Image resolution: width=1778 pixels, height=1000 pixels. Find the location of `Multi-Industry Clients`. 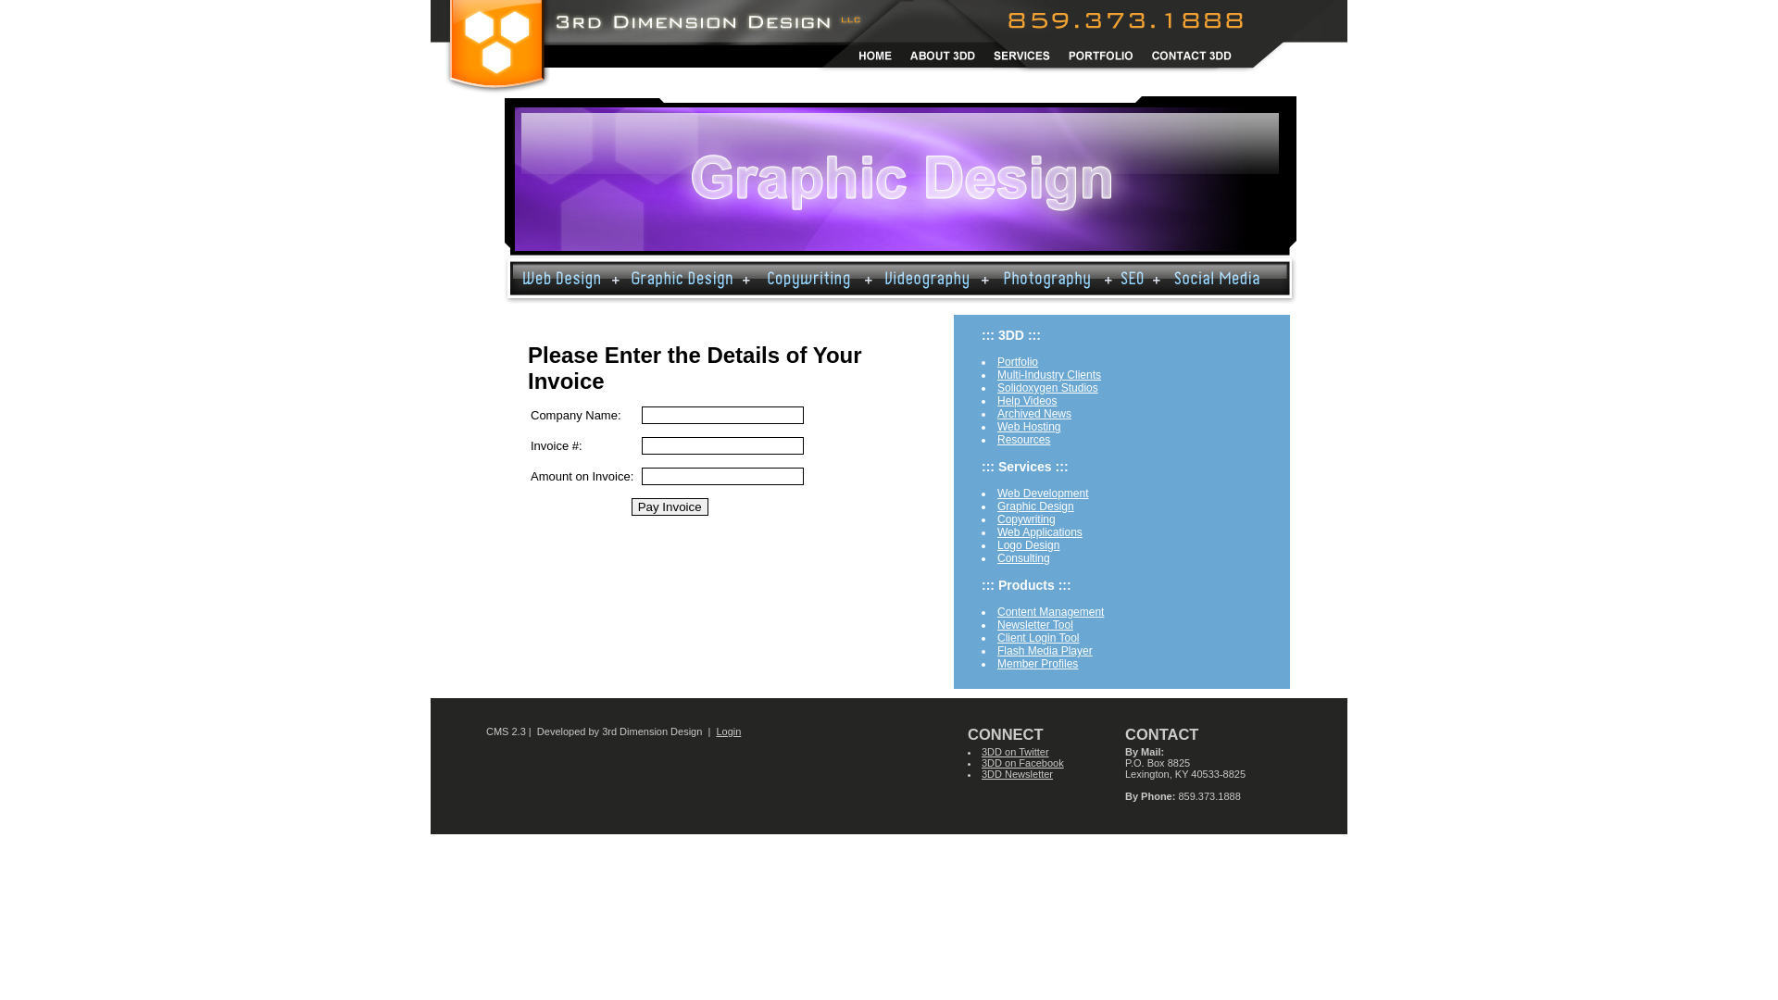

Multi-Industry Clients is located at coordinates (1049, 375).